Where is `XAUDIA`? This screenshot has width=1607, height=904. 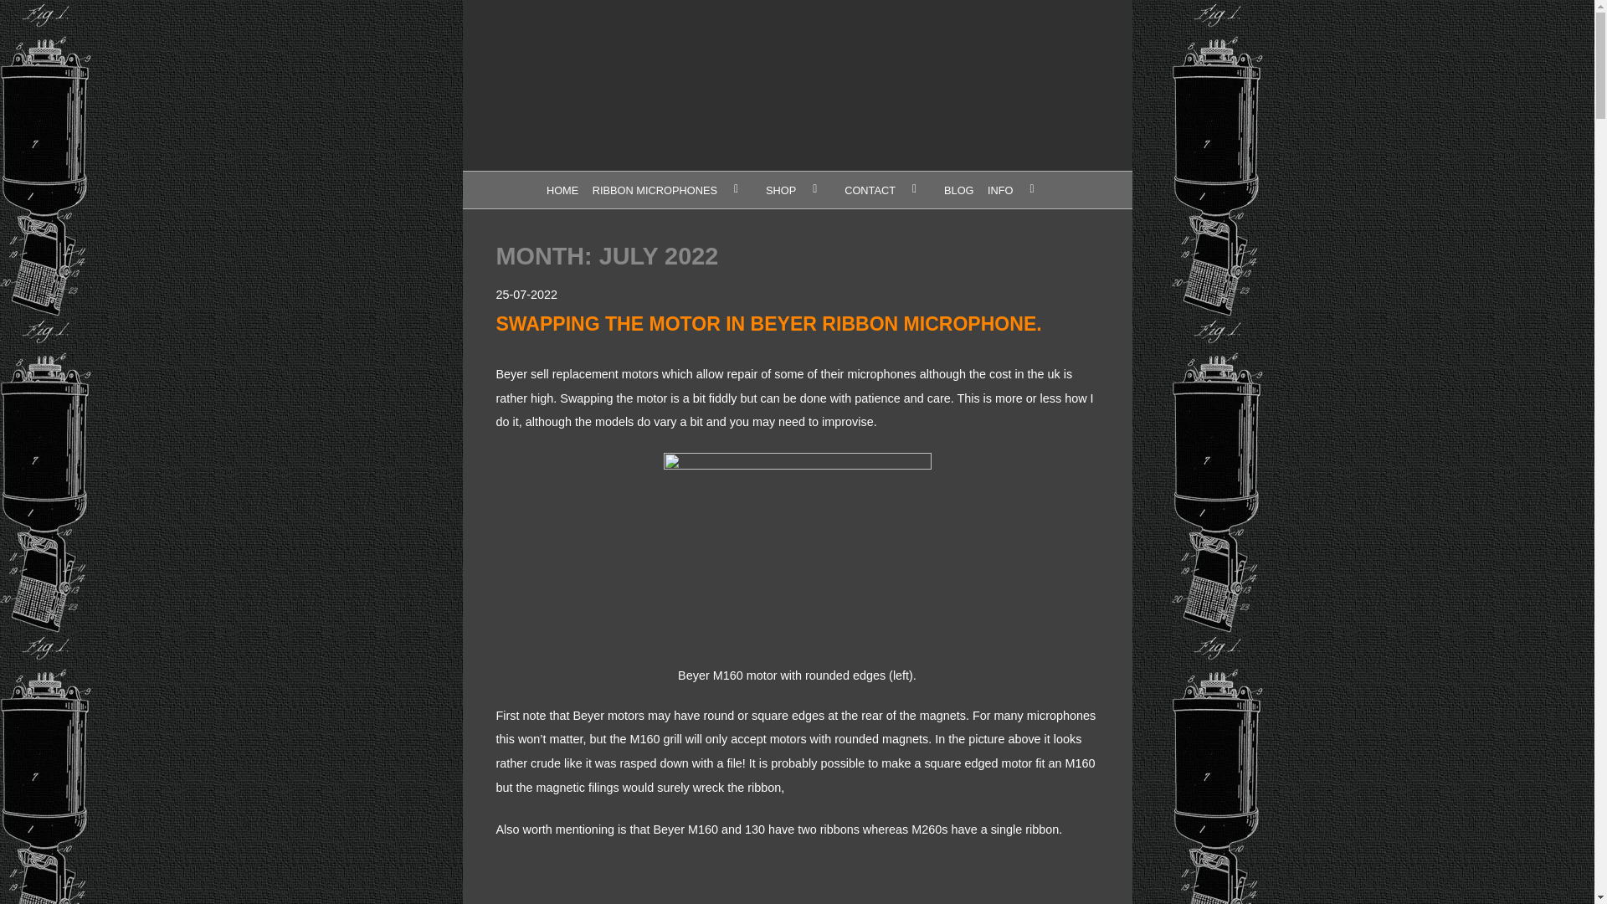 XAUDIA is located at coordinates (556, 89).